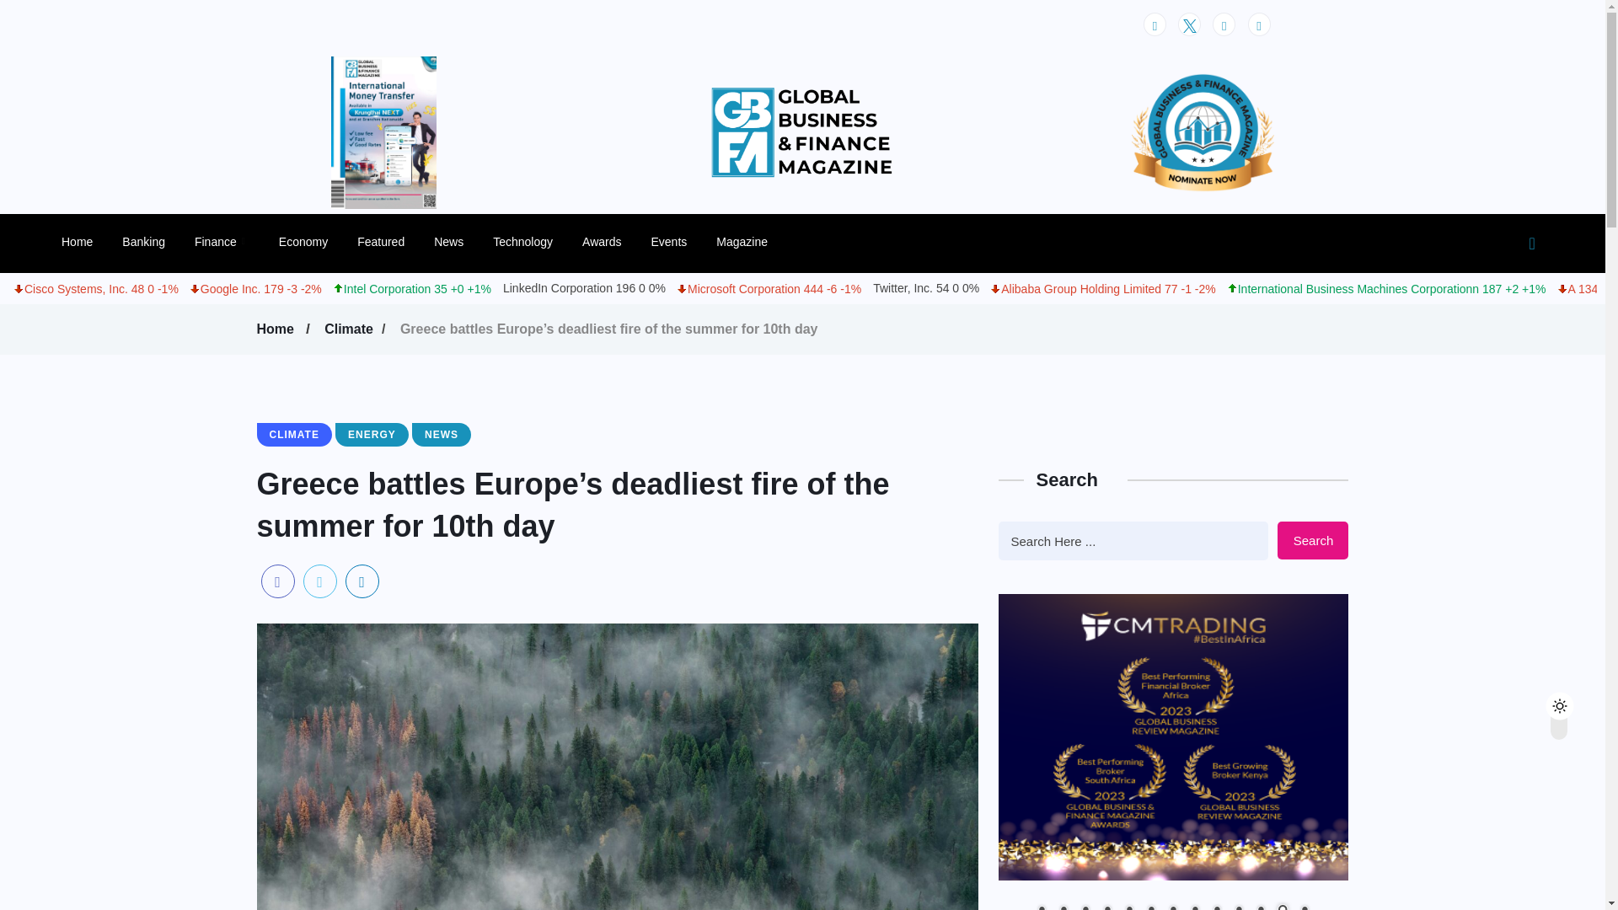 Image resolution: width=1618 pixels, height=910 pixels. Describe the element at coordinates (303, 241) in the screenshot. I see `Economy` at that location.